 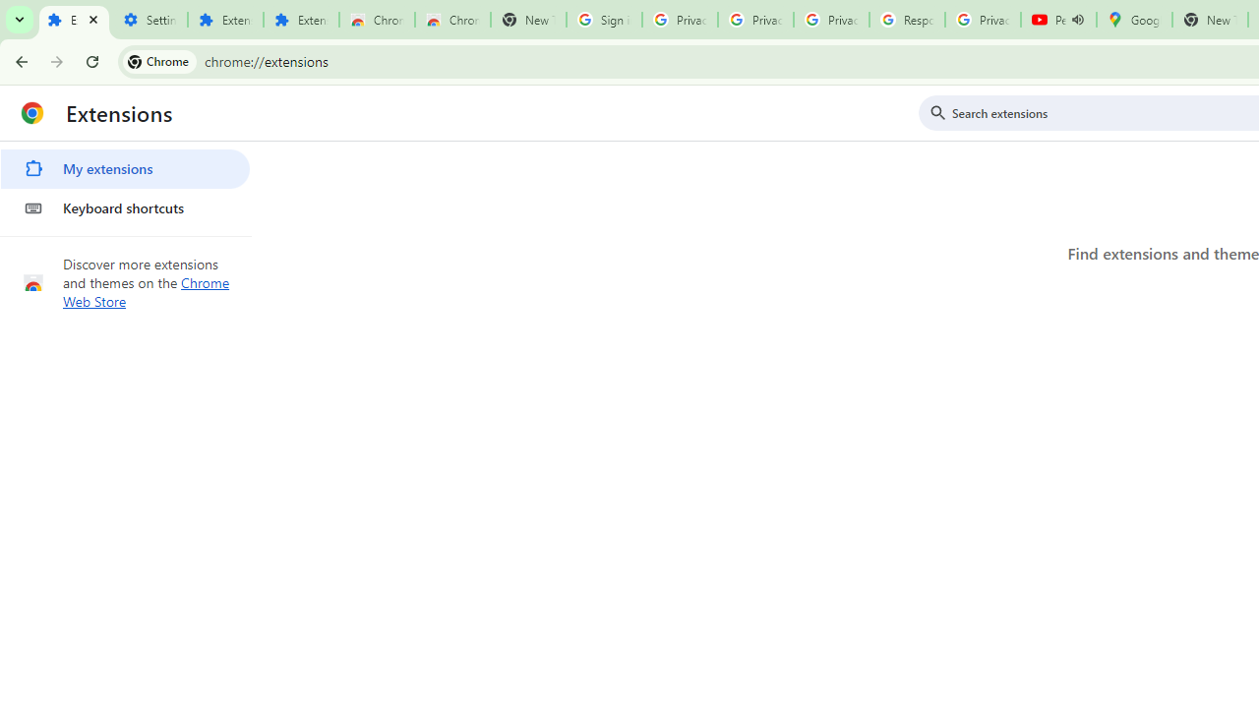 I want to click on Google Maps, so click(x=1133, y=20).